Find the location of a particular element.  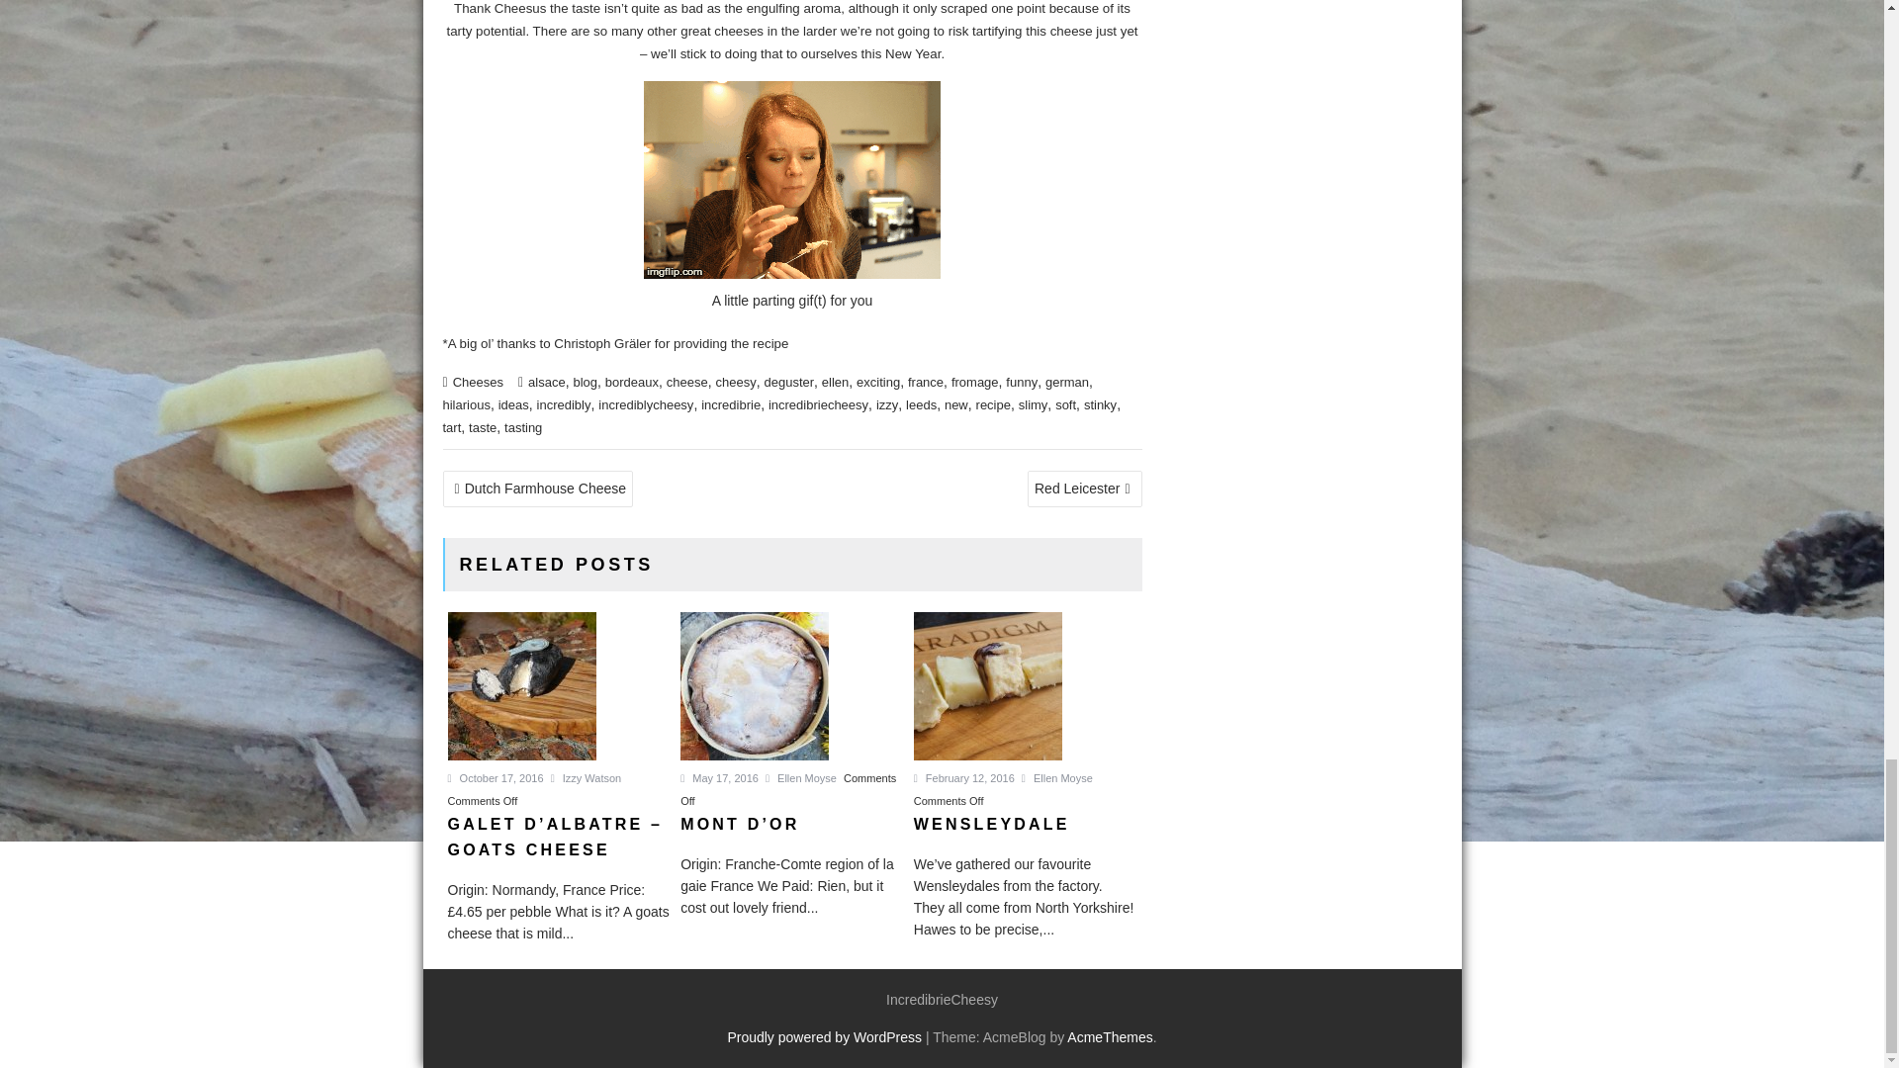

Cheeses is located at coordinates (478, 382).